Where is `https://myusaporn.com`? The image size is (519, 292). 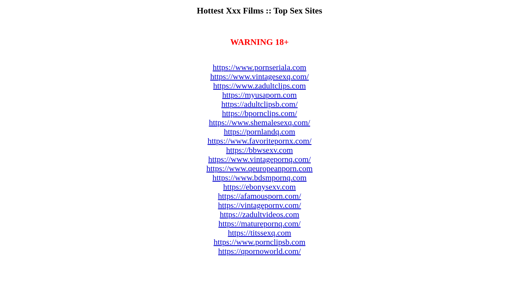
https://myusaporn.com is located at coordinates (259, 95).